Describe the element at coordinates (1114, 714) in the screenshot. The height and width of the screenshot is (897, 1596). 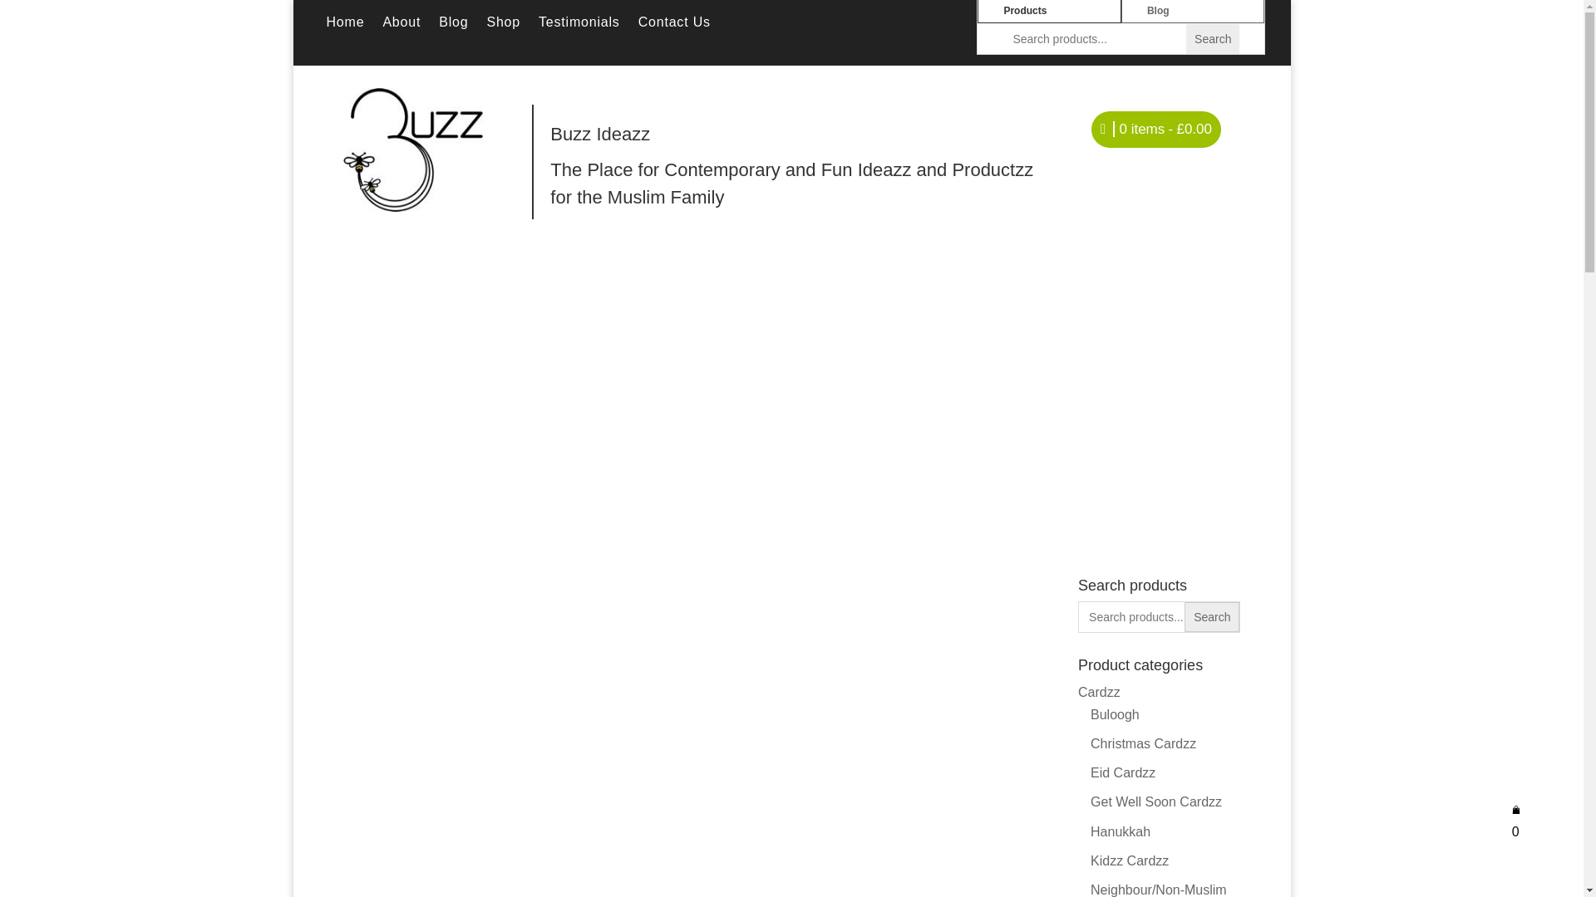
I see `Buloogh` at that location.